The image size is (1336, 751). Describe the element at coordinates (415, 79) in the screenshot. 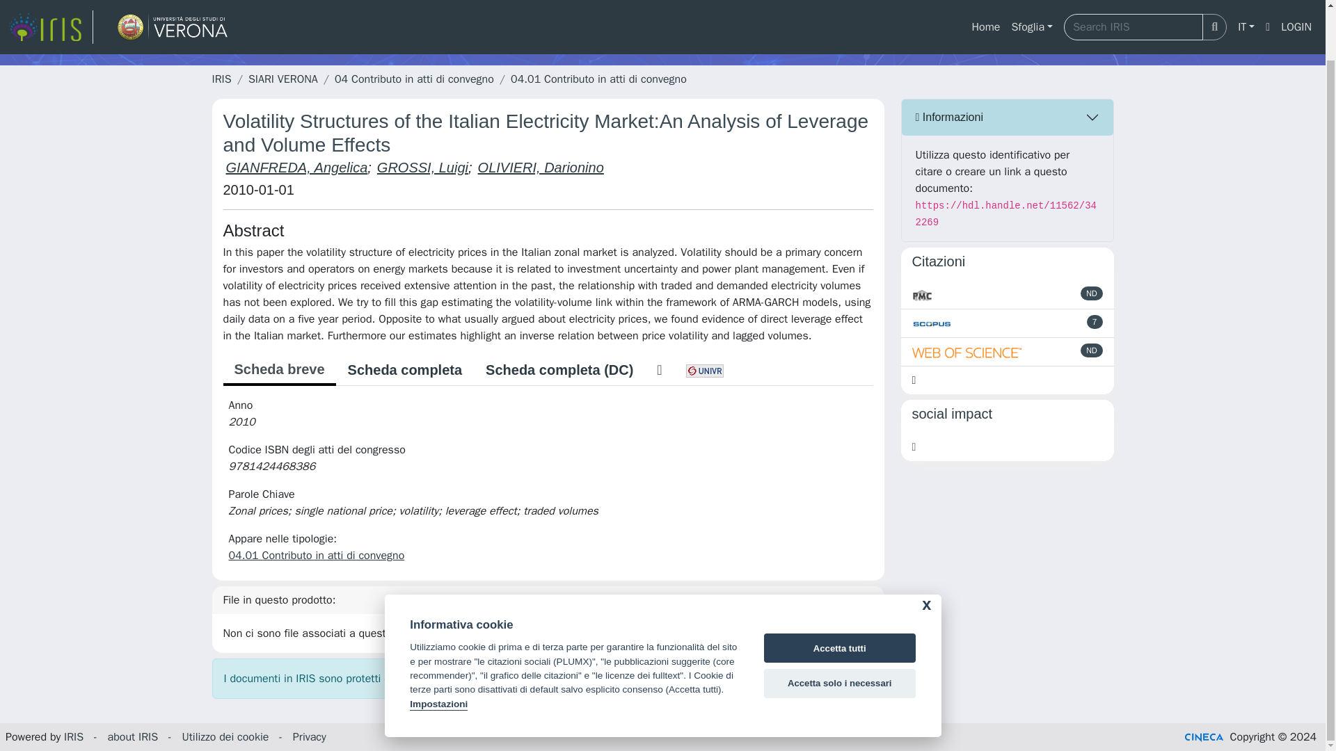

I see `04 Contributo in atti di convegno` at that location.